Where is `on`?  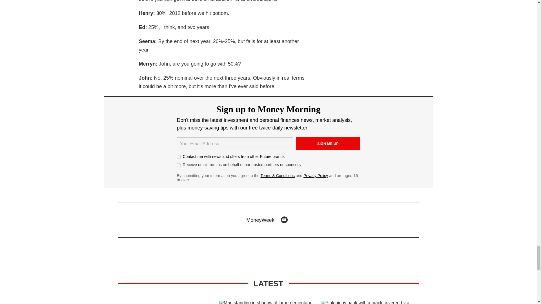
on is located at coordinates (179, 157).